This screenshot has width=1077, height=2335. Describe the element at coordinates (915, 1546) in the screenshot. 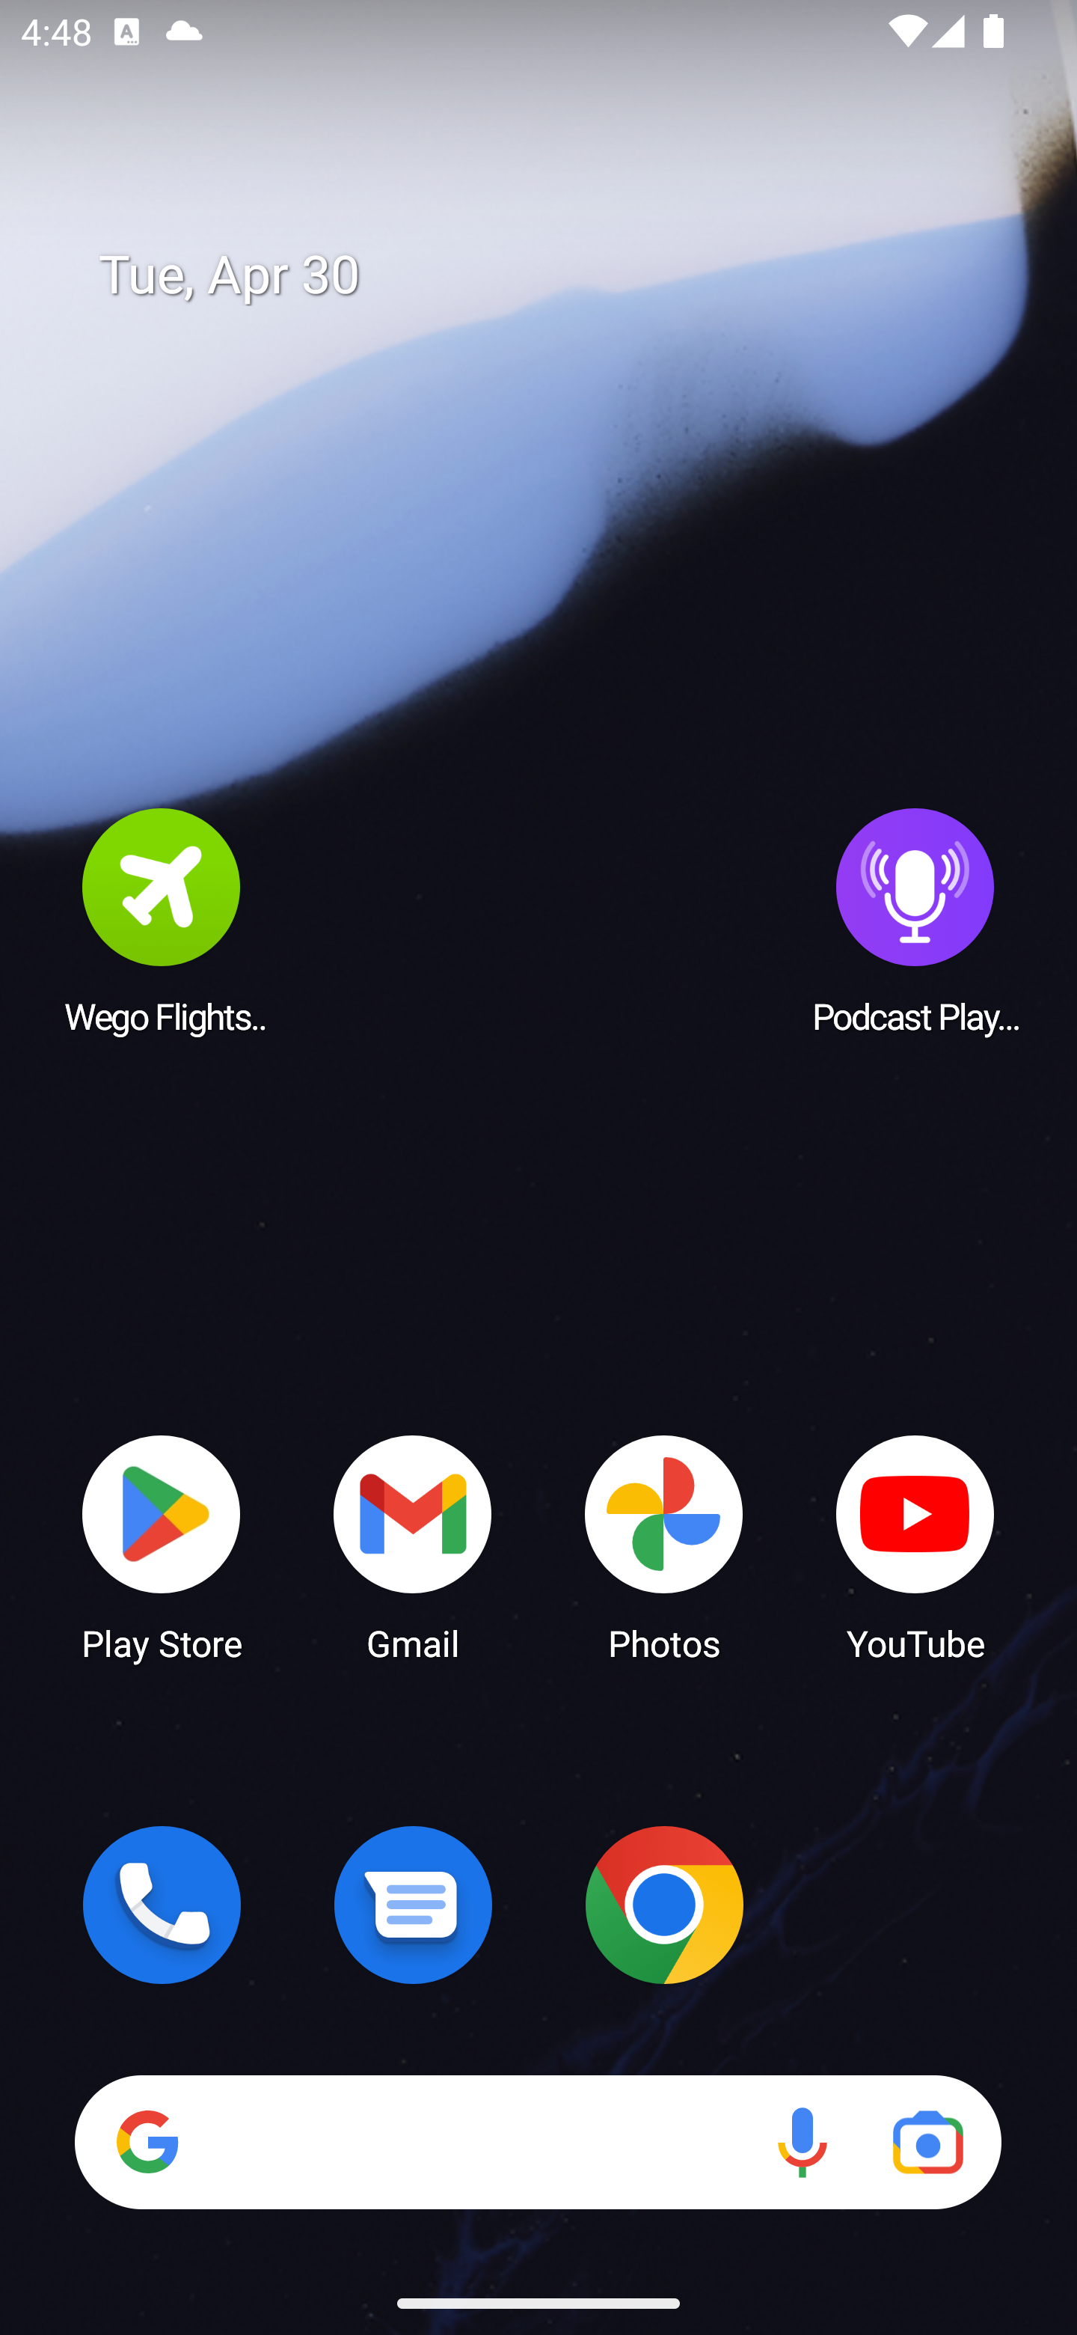

I see `YouTube` at that location.